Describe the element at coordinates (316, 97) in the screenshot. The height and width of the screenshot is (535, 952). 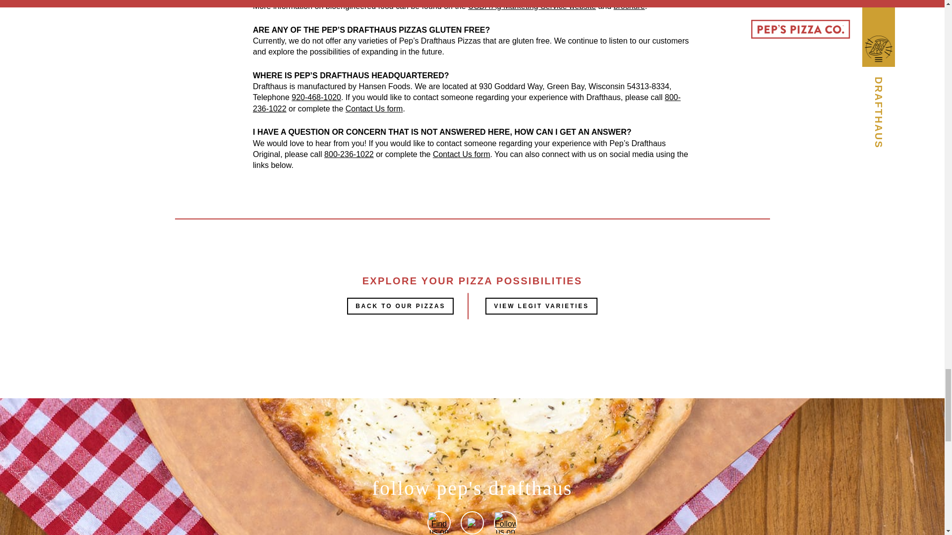
I see `920-468-1020` at that location.